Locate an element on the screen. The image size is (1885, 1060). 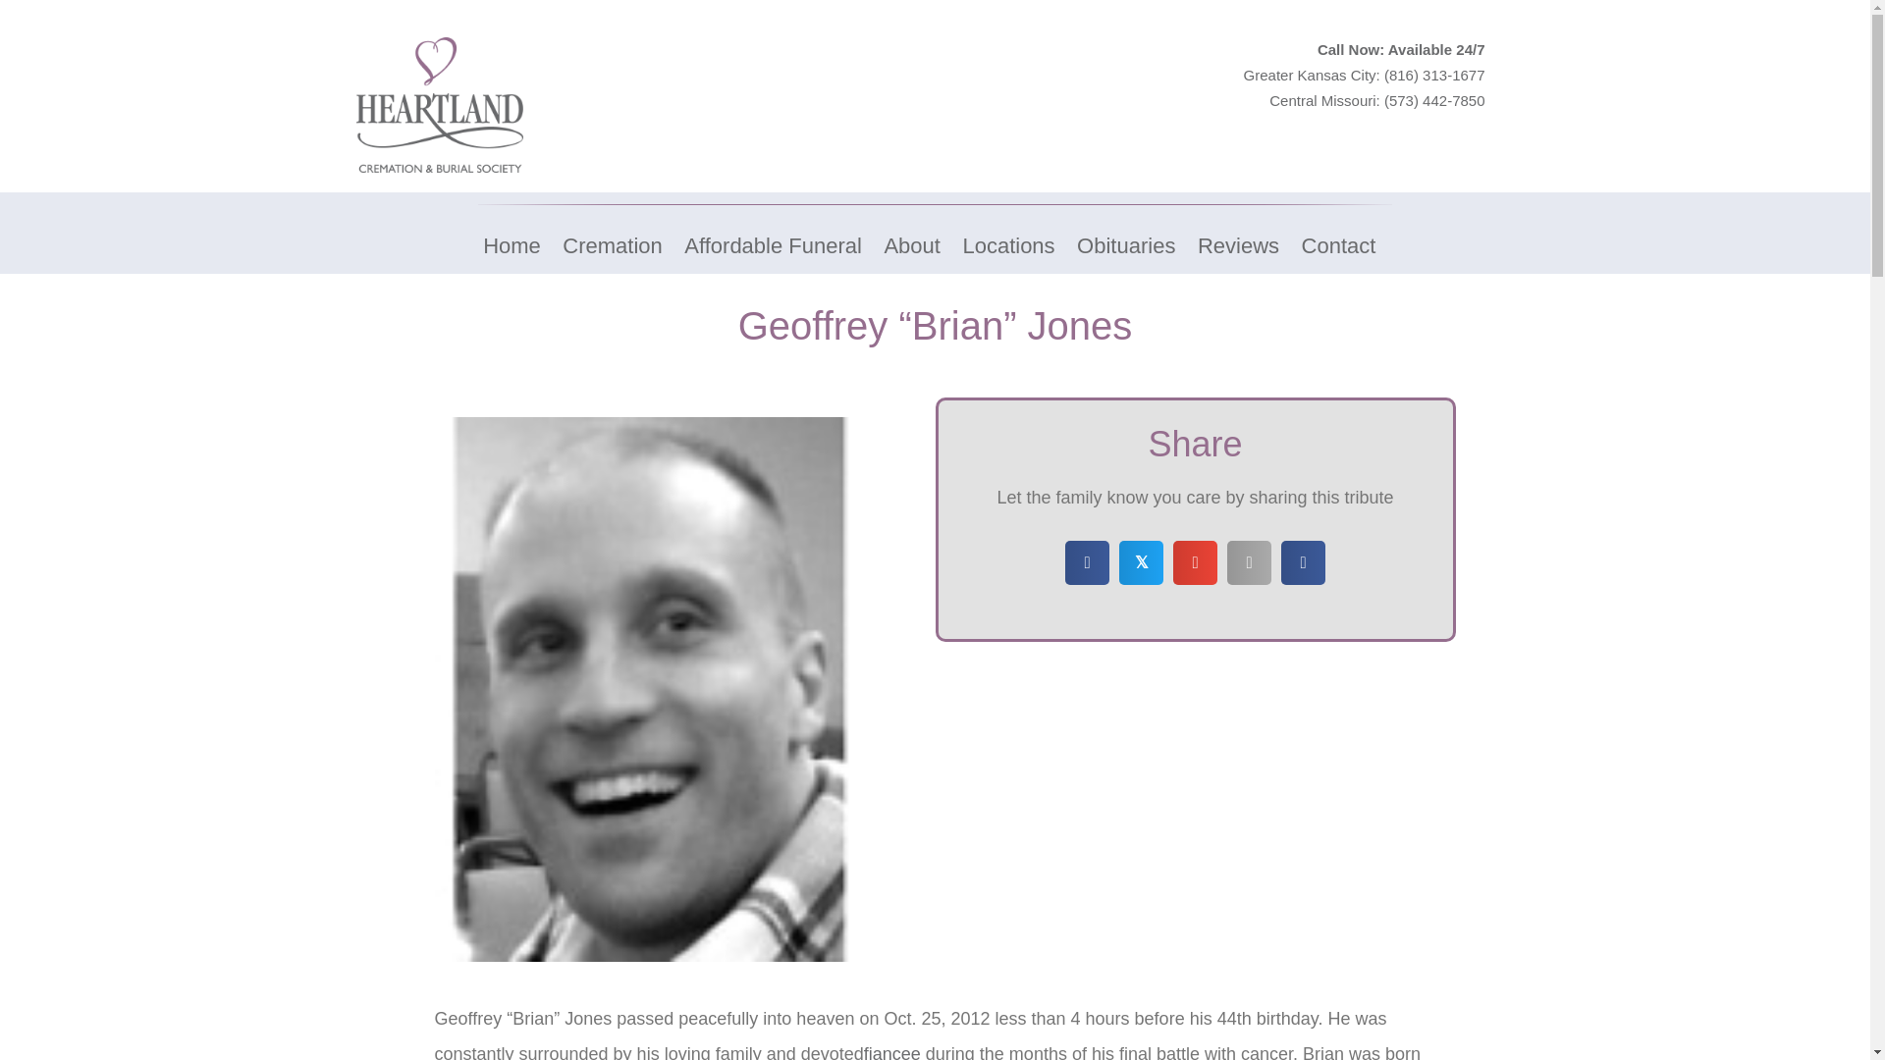
Contact is located at coordinates (1339, 245).